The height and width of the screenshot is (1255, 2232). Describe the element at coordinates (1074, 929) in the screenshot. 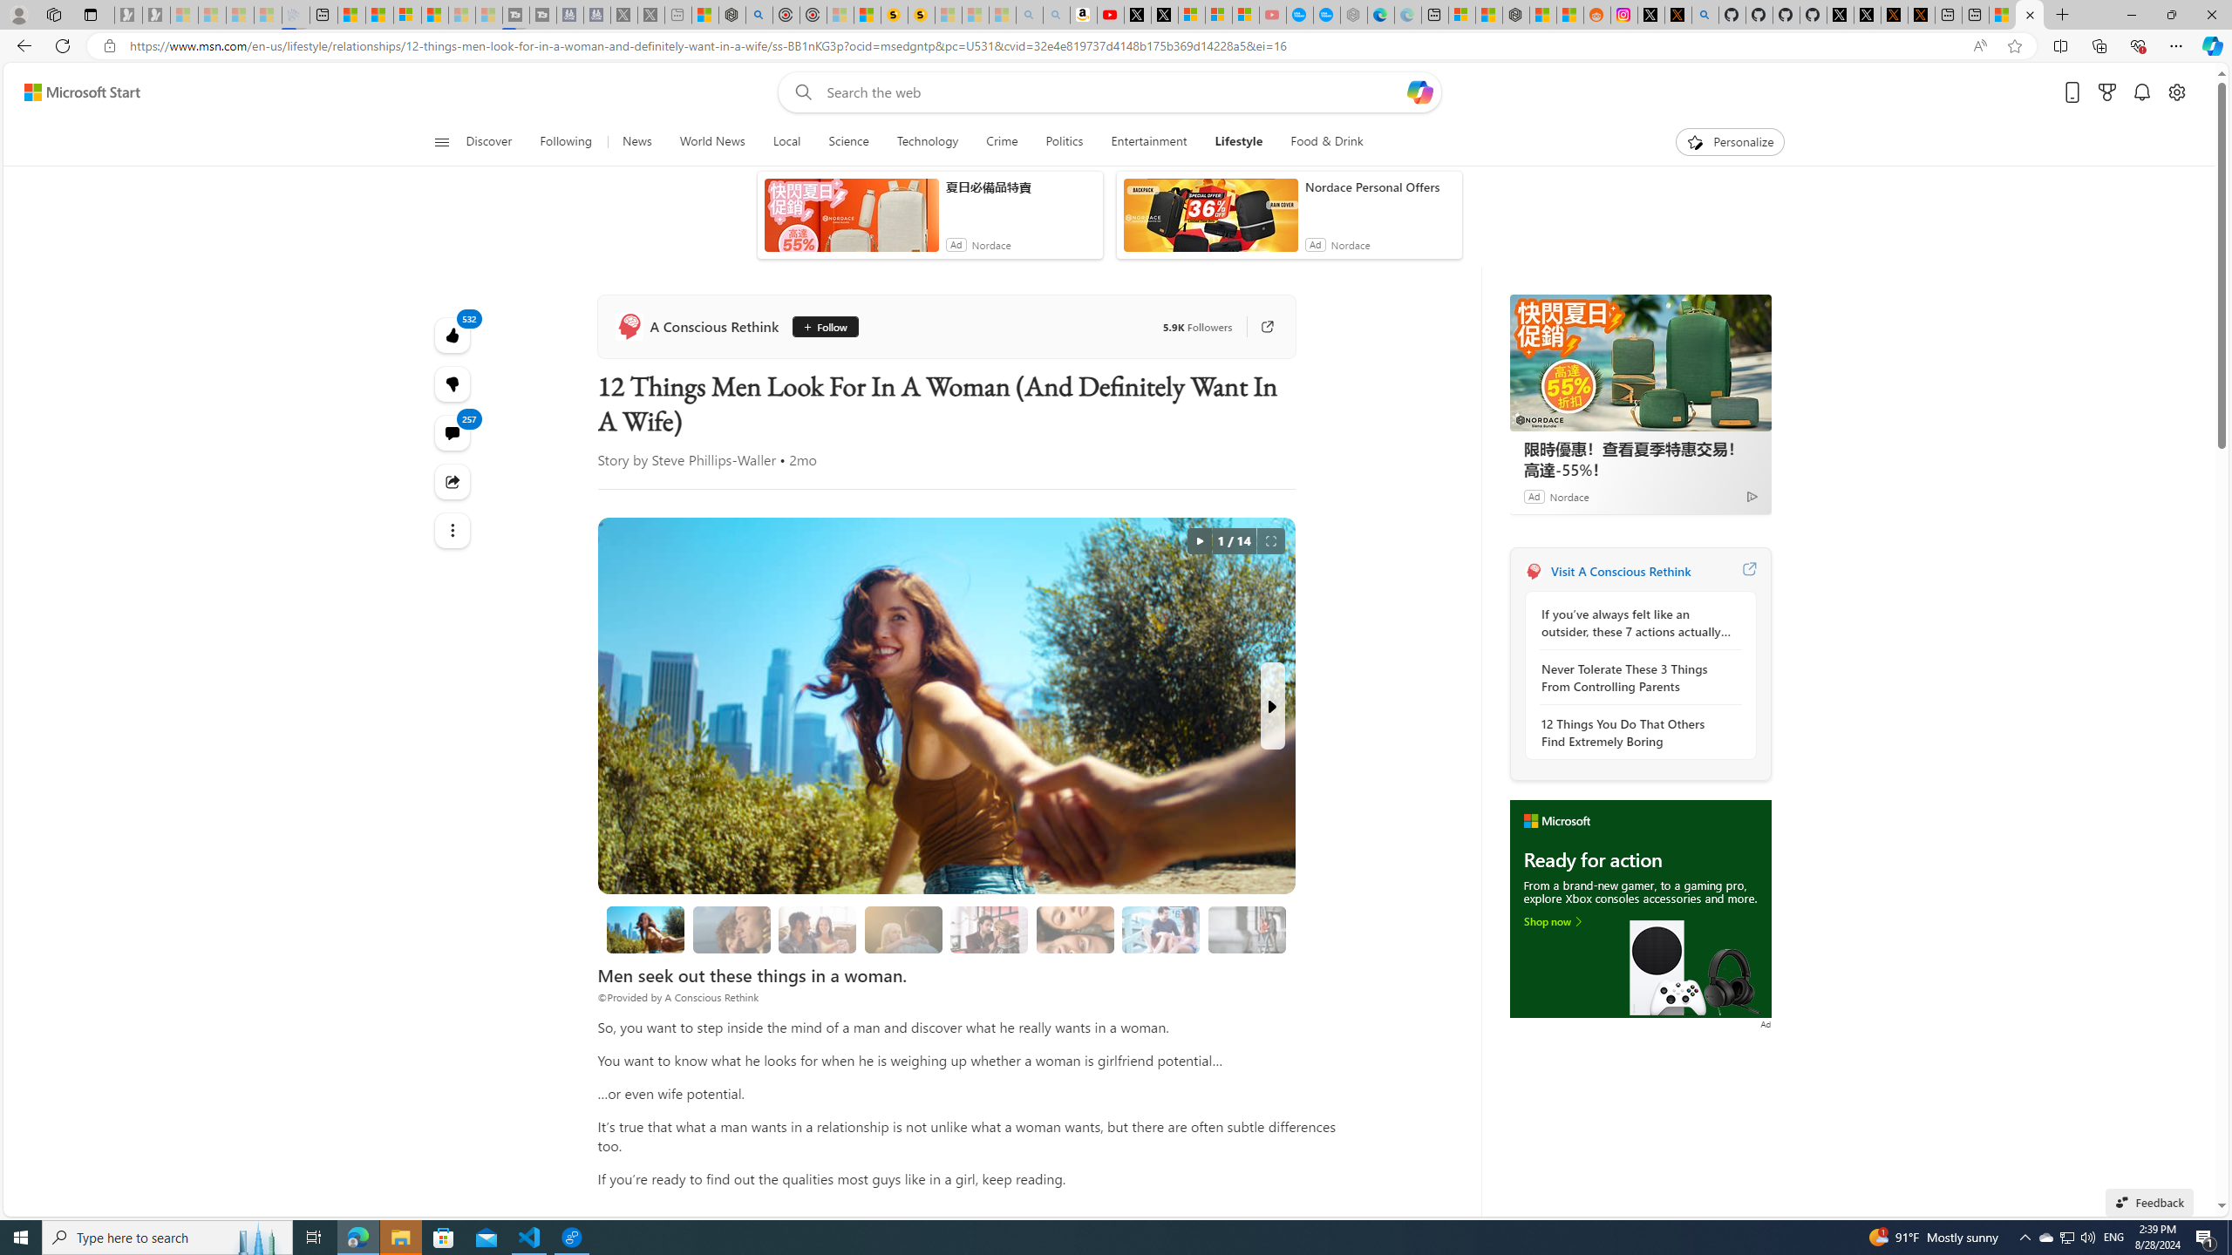

I see `5. She is independent.` at that location.